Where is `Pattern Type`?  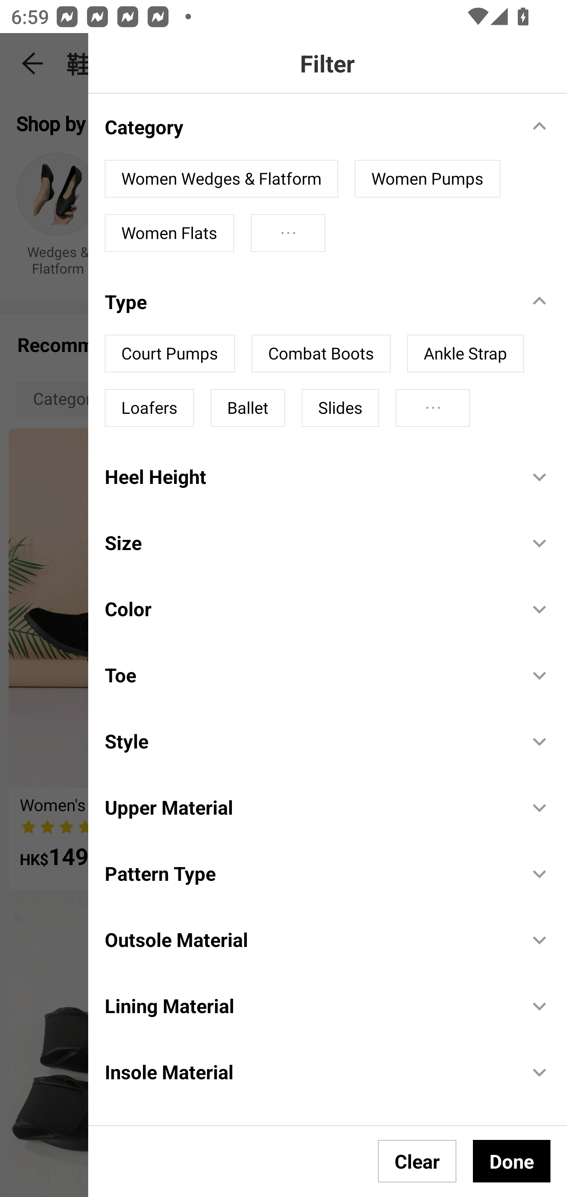 Pattern Type is located at coordinates (308, 873).